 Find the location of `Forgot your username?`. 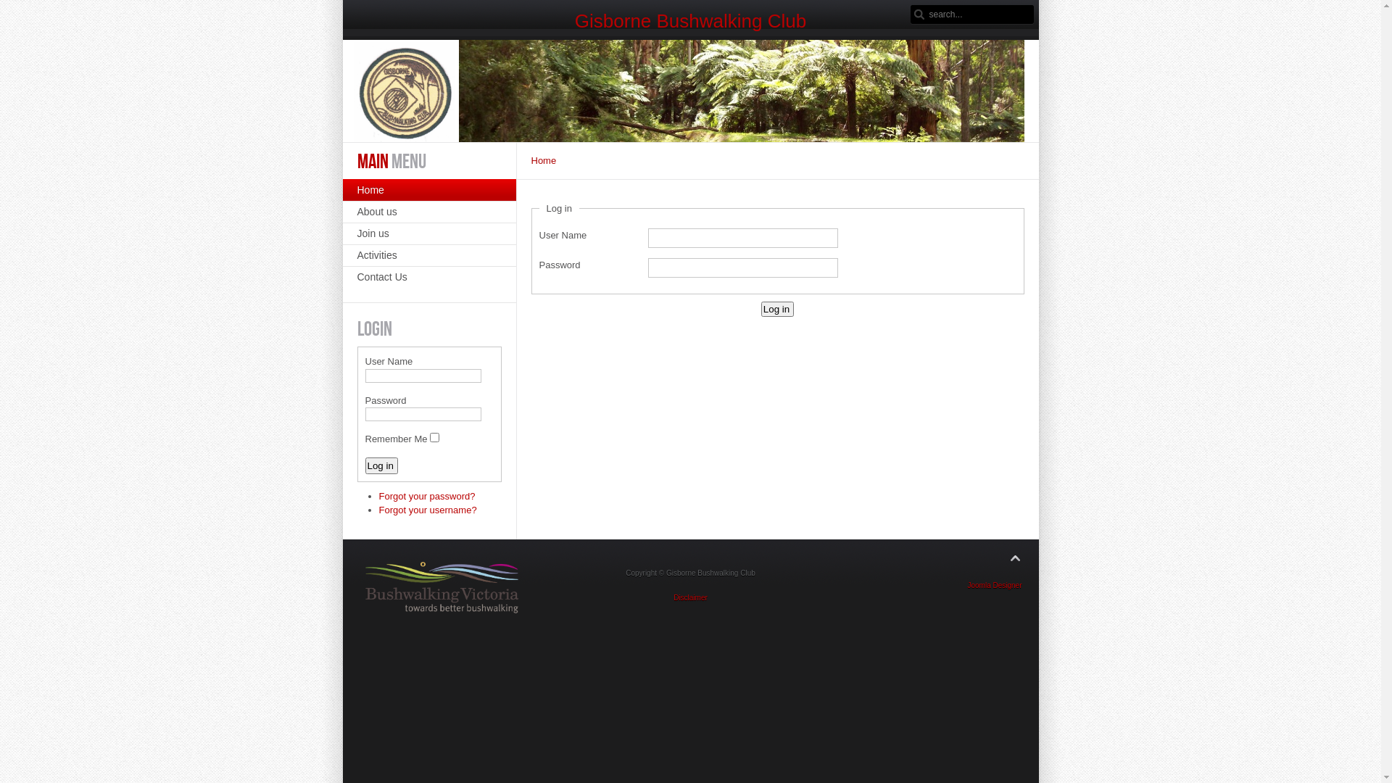

Forgot your username? is located at coordinates (428, 510).